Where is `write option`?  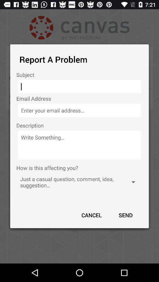 write option is located at coordinates (79, 145).